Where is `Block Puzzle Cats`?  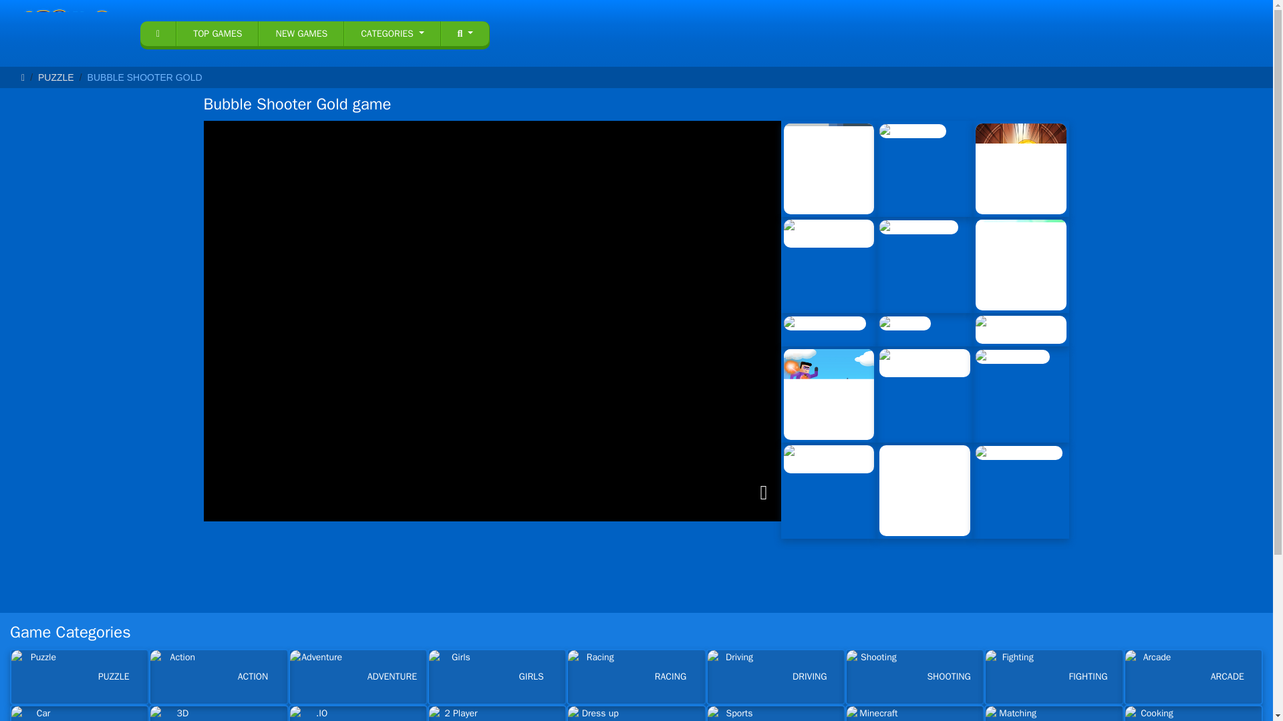
Block Puzzle Cats is located at coordinates (825, 323).